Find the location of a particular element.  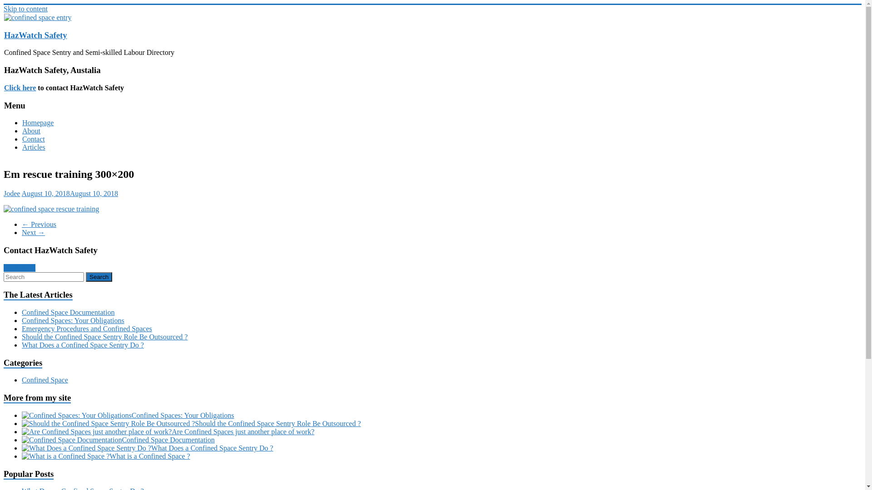

What is a Confined Space ? is located at coordinates (150, 456).